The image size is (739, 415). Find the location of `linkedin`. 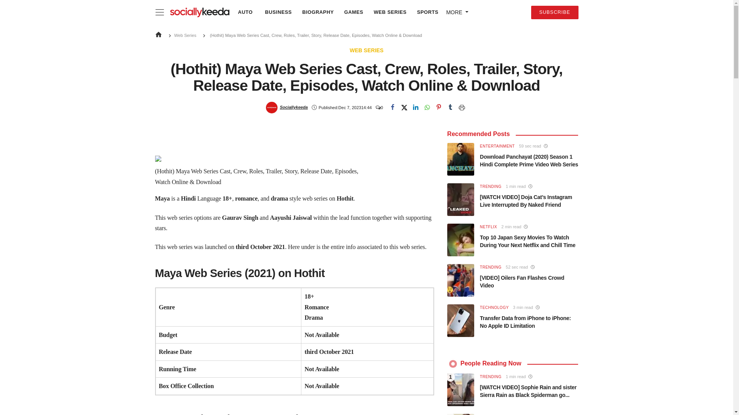

linkedin is located at coordinates (416, 107).